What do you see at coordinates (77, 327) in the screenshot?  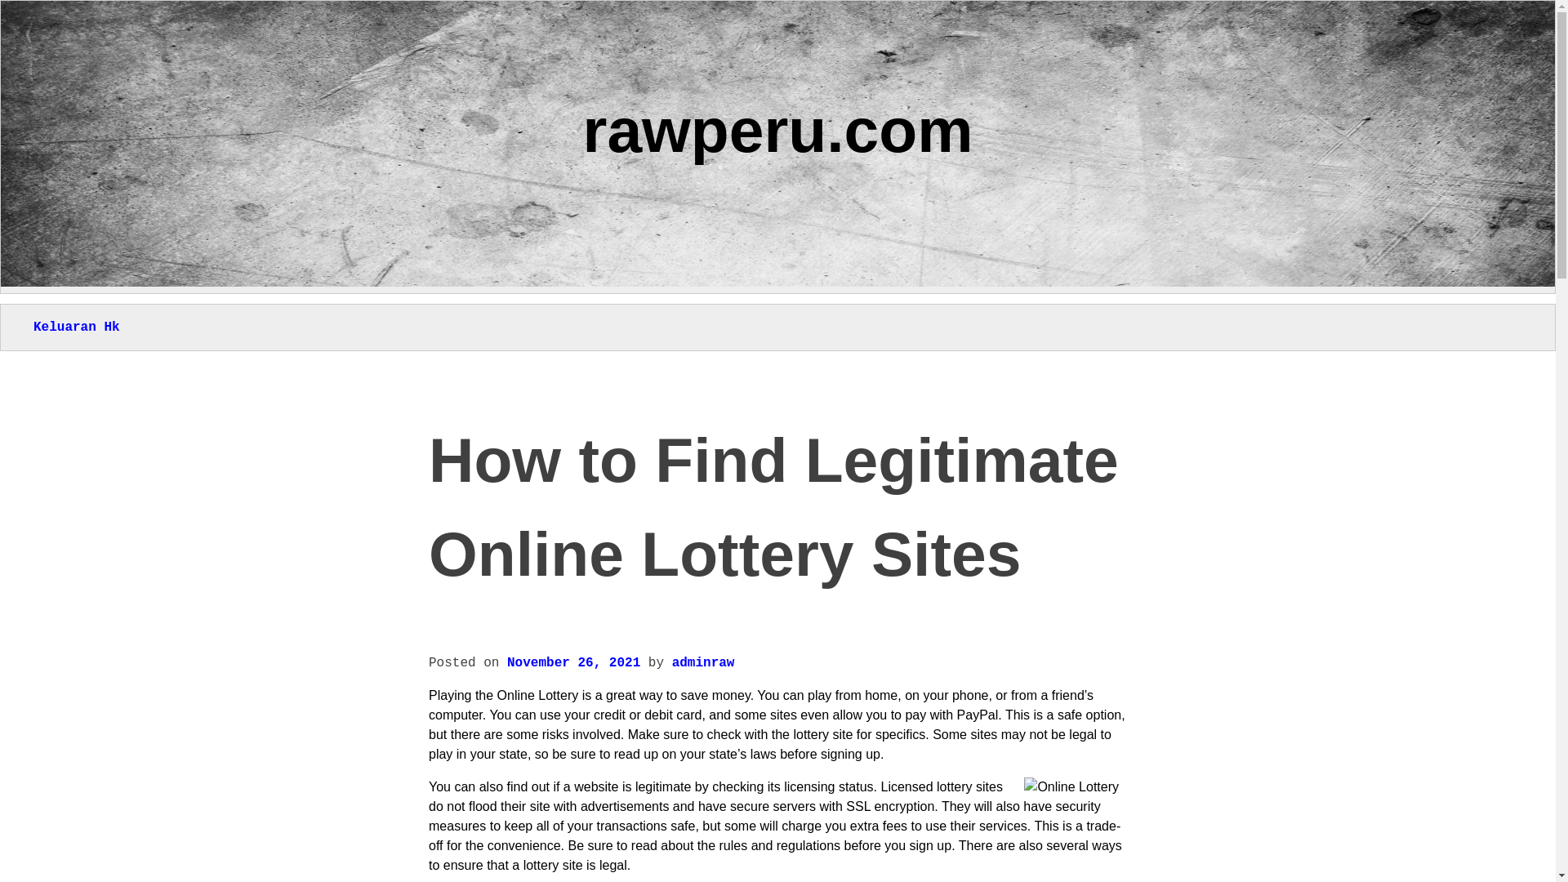 I see `Keluaran Hk` at bounding box center [77, 327].